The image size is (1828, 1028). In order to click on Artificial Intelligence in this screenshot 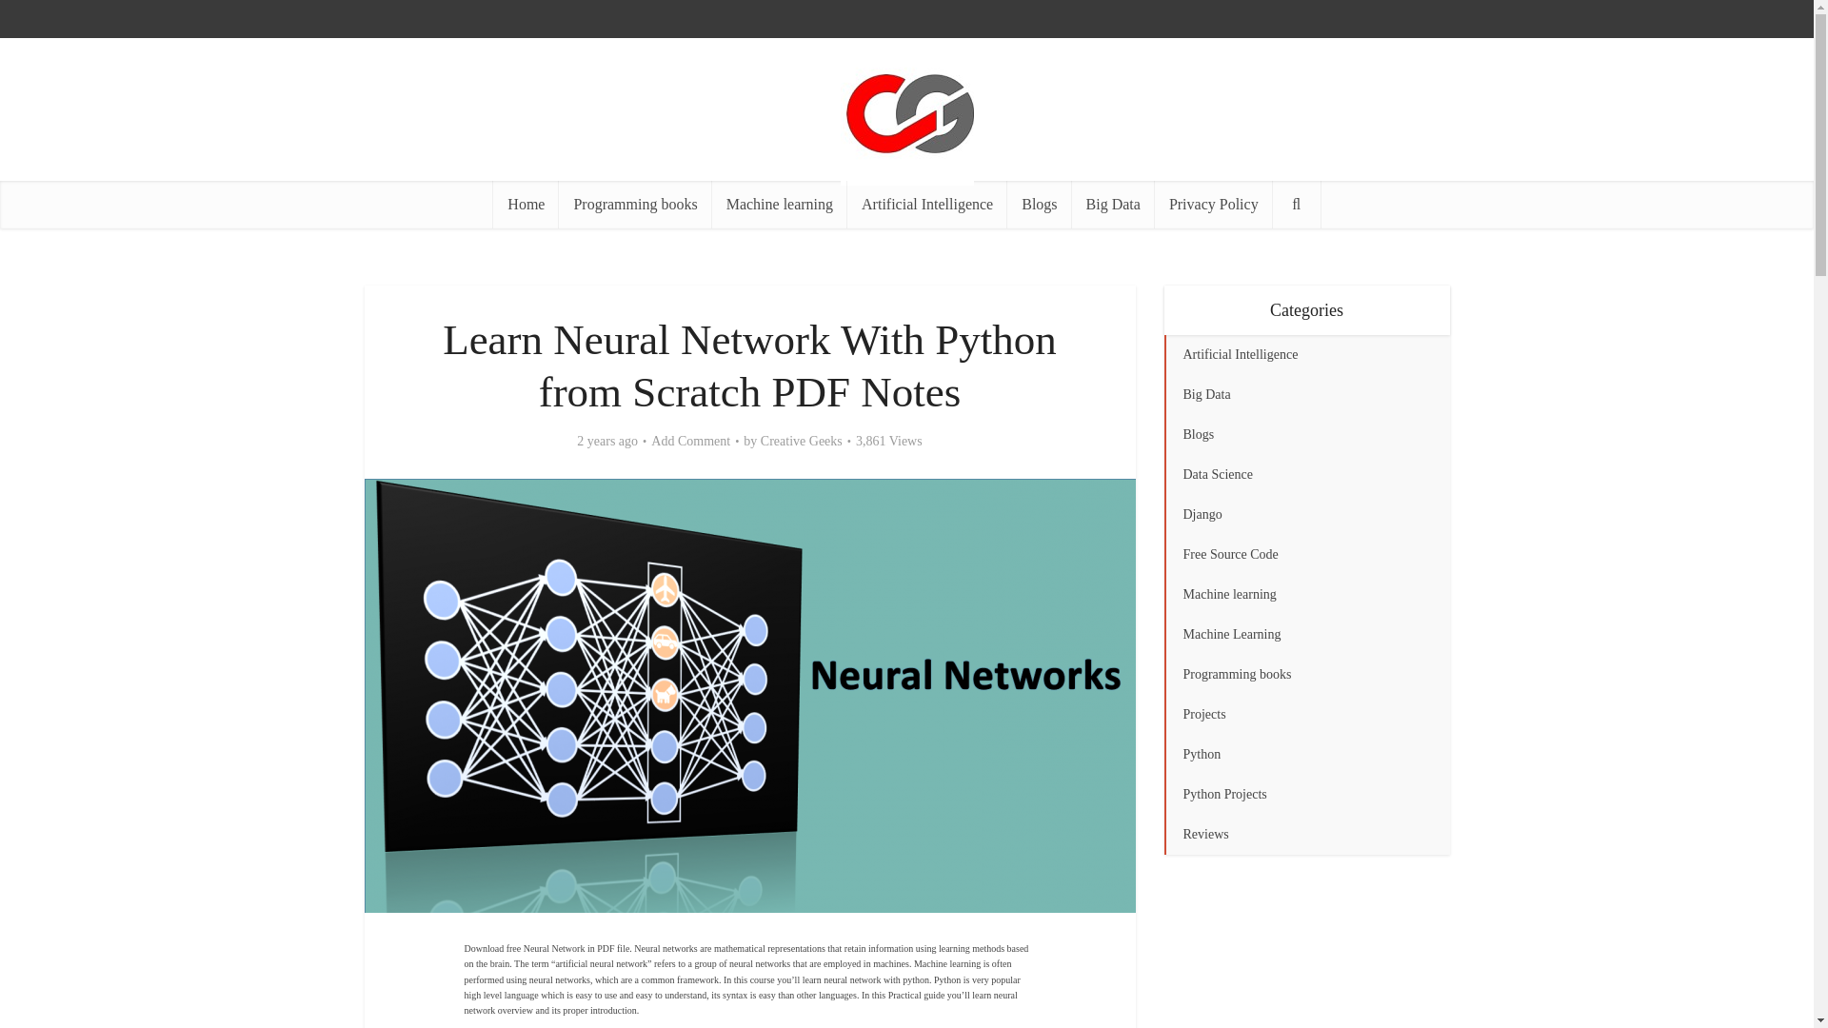, I will do `click(927, 204)`.